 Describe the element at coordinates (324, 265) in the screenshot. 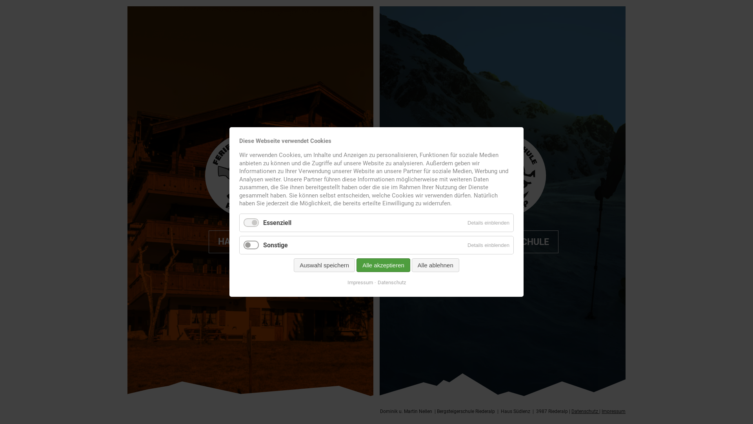

I see `Auswahl speichern` at that location.